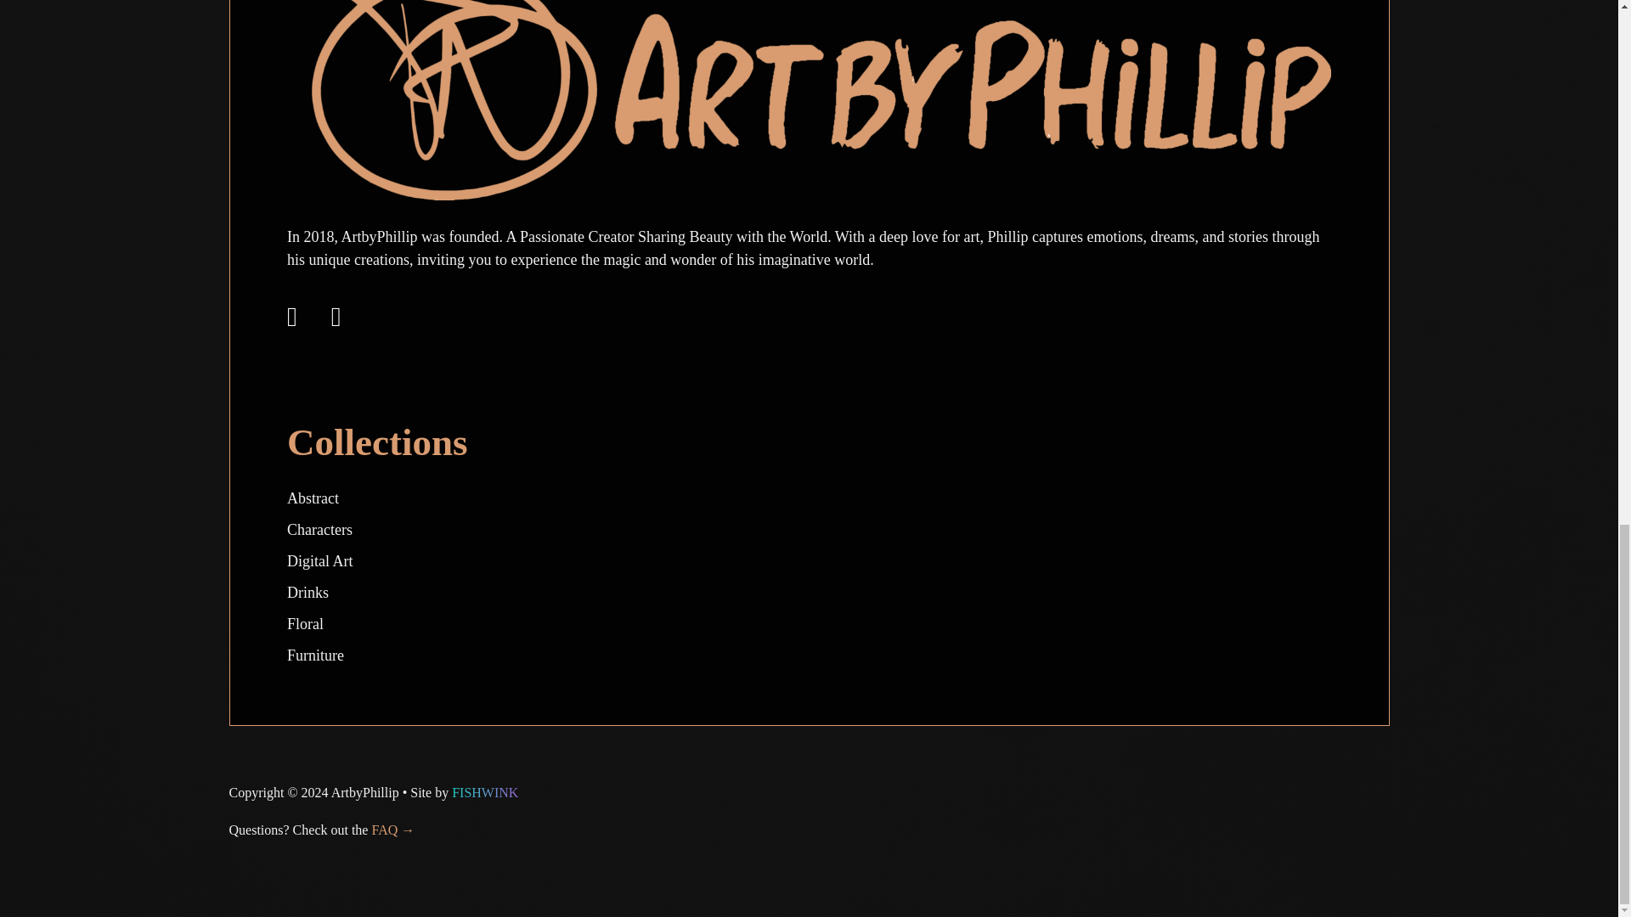 The image size is (1631, 917). Describe the element at coordinates (319, 530) in the screenshot. I see `Characters` at that location.